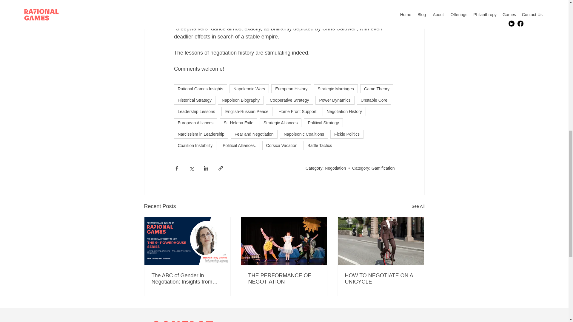 The image size is (573, 322). Describe the element at coordinates (254, 134) in the screenshot. I see `Fear and Negotiation` at that location.